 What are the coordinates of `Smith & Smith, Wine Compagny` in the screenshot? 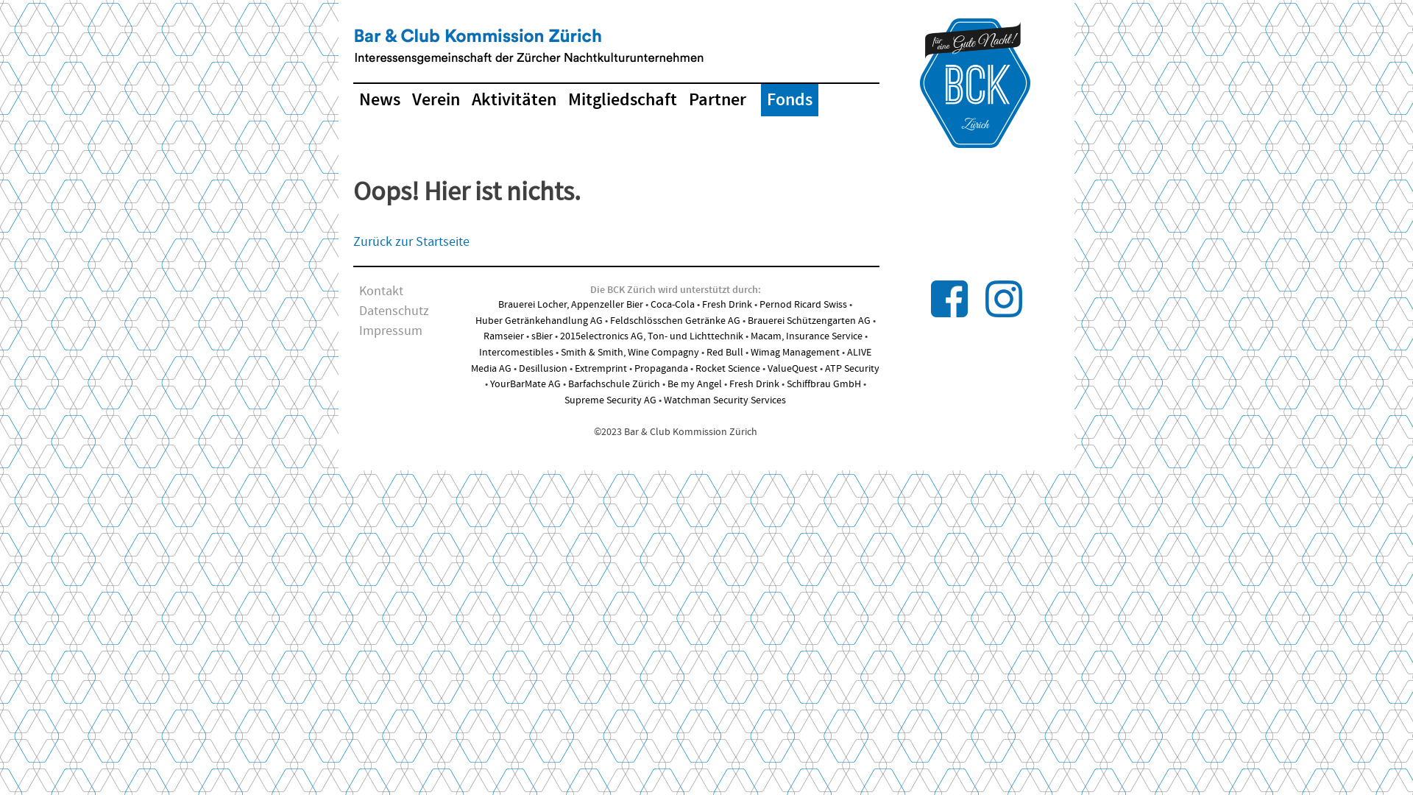 It's located at (630, 353).